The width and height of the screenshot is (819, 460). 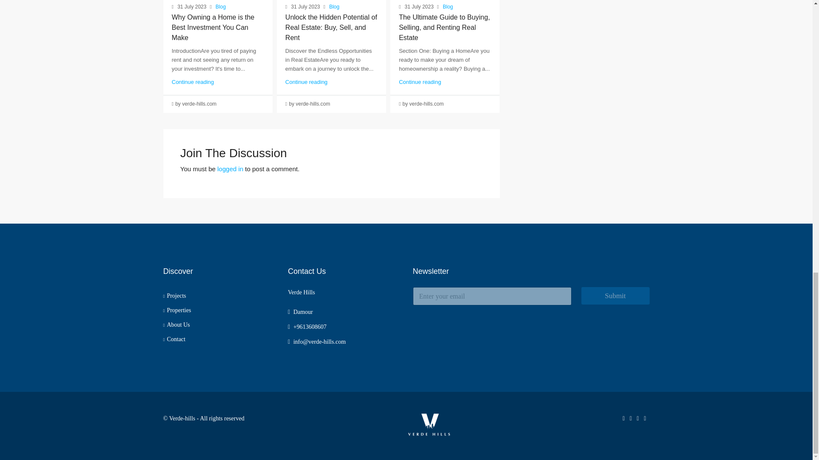 What do you see at coordinates (306, 82) in the screenshot?
I see `Continue reading` at bounding box center [306, 82].